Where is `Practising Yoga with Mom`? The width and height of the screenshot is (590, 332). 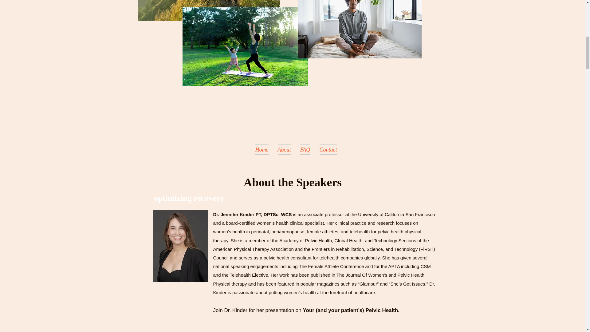 Practising Yoga with Mom is located at coordinates (245, 46).